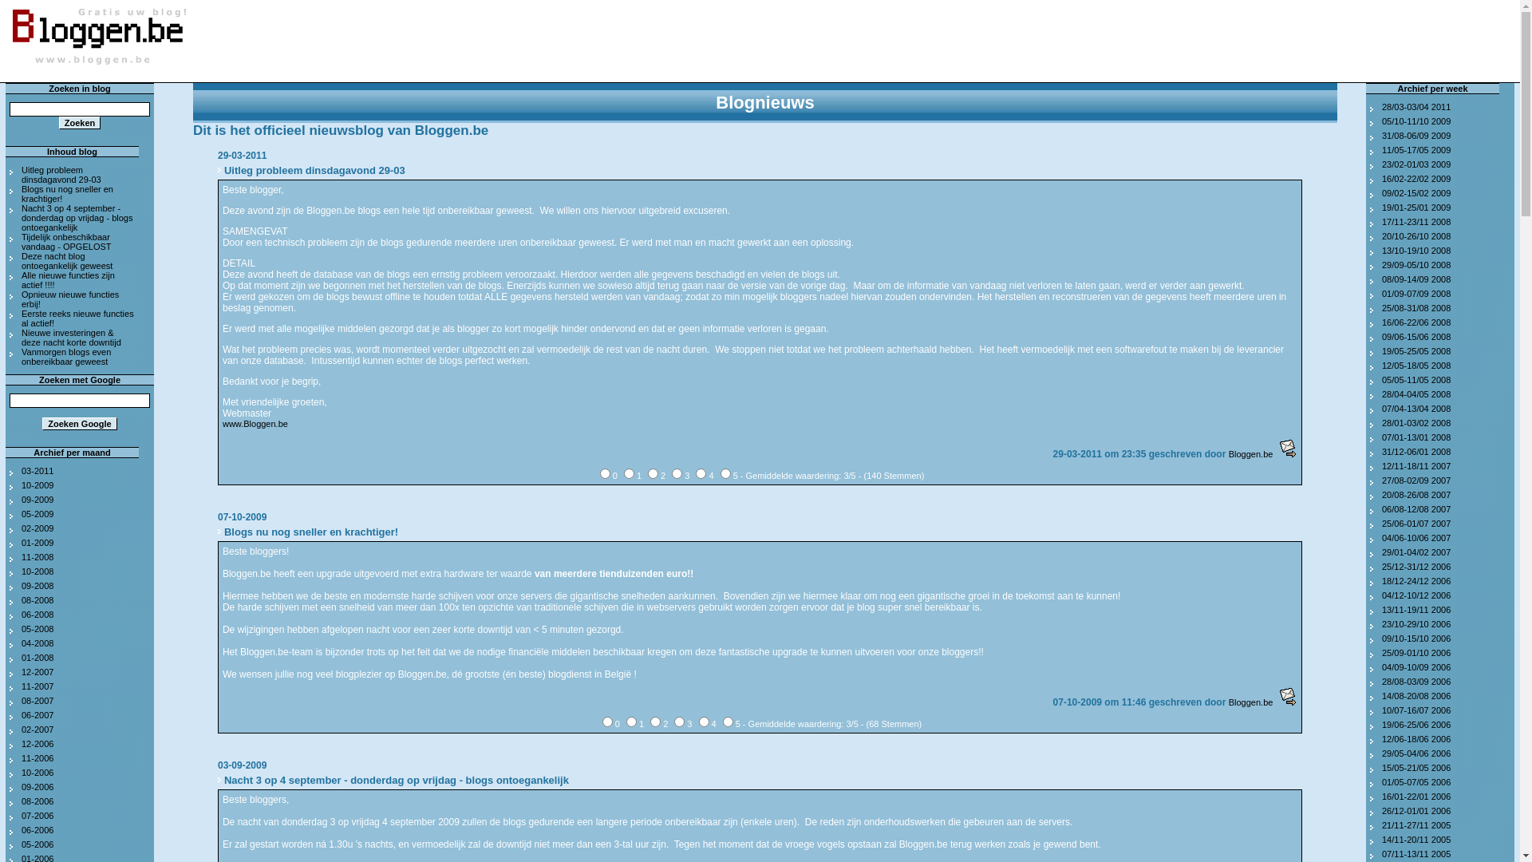  Describe the element at coordinates (1416, 423) in the screenshot. I see `28/01-03/02 2008` at that location.